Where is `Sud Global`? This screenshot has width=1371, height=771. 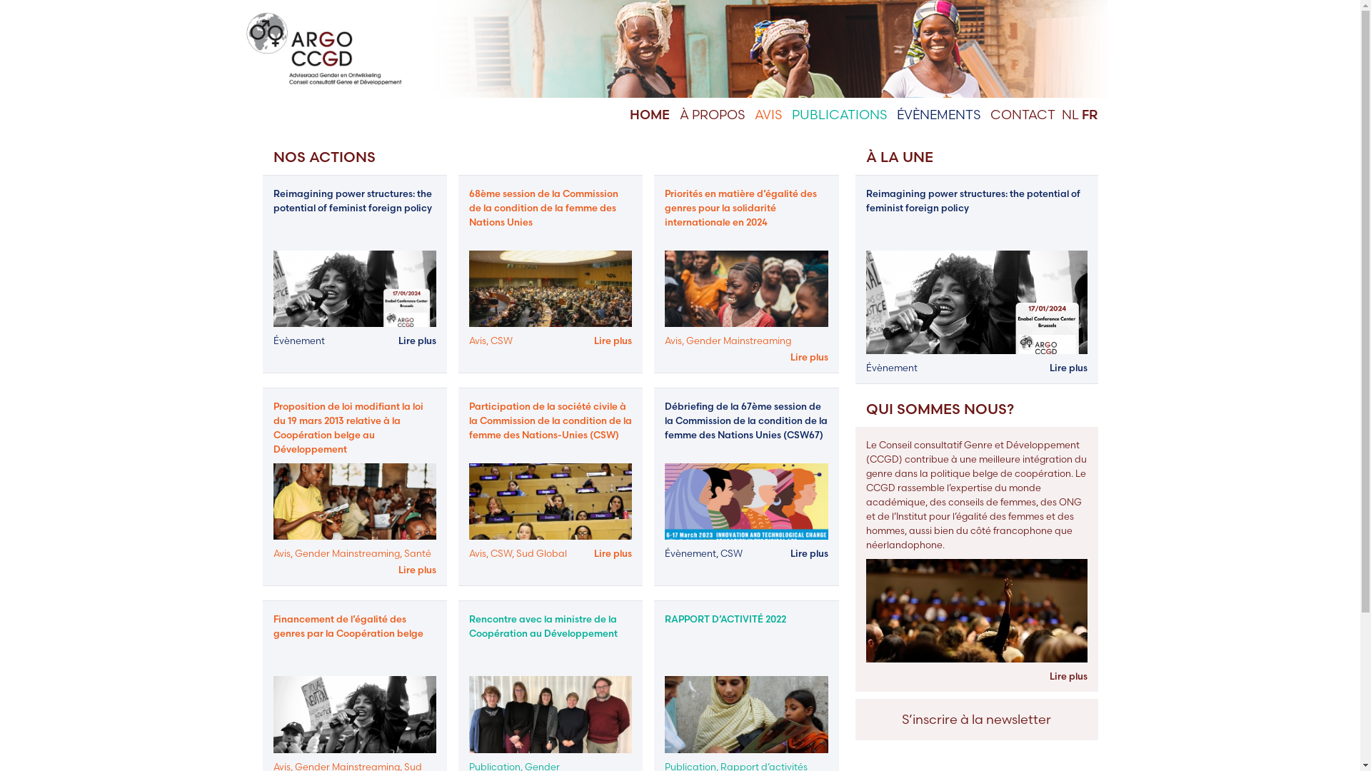 Sud Global is located at coordinates (541, 553).